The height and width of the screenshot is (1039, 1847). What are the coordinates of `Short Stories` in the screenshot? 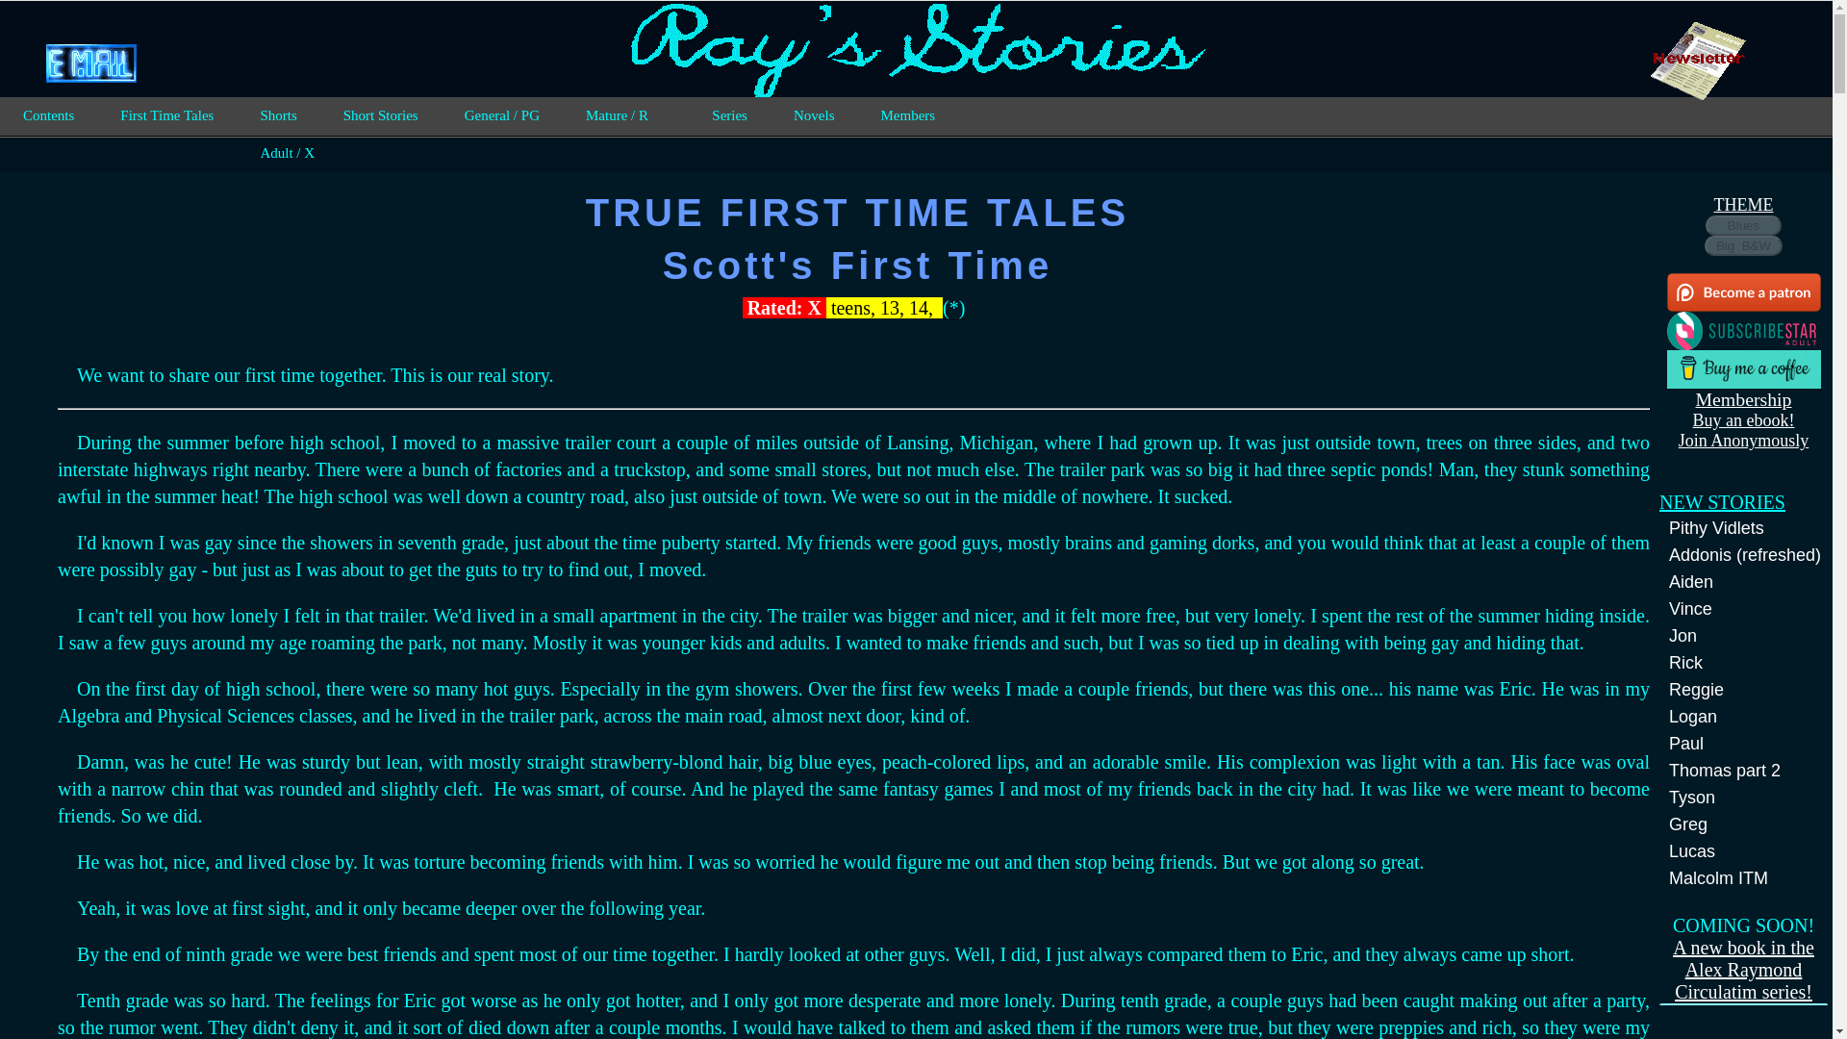 It's located at (380, 115).